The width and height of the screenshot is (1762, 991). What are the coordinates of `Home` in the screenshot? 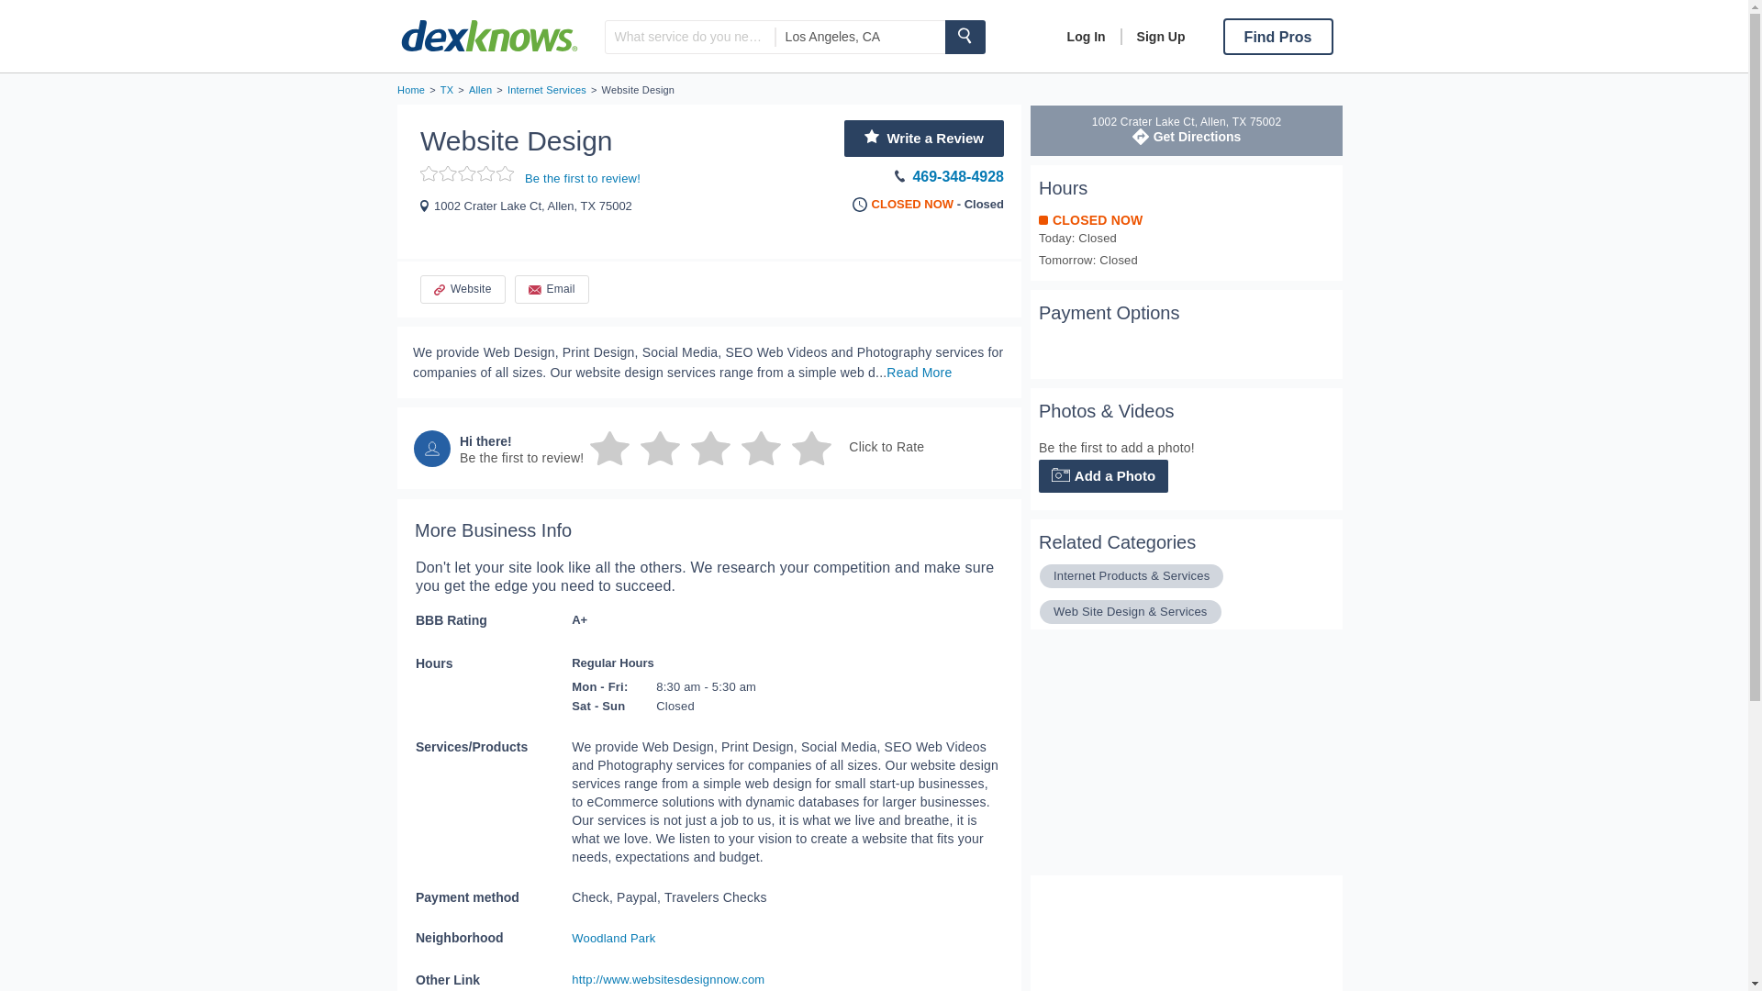 It's located at (1153, 37).